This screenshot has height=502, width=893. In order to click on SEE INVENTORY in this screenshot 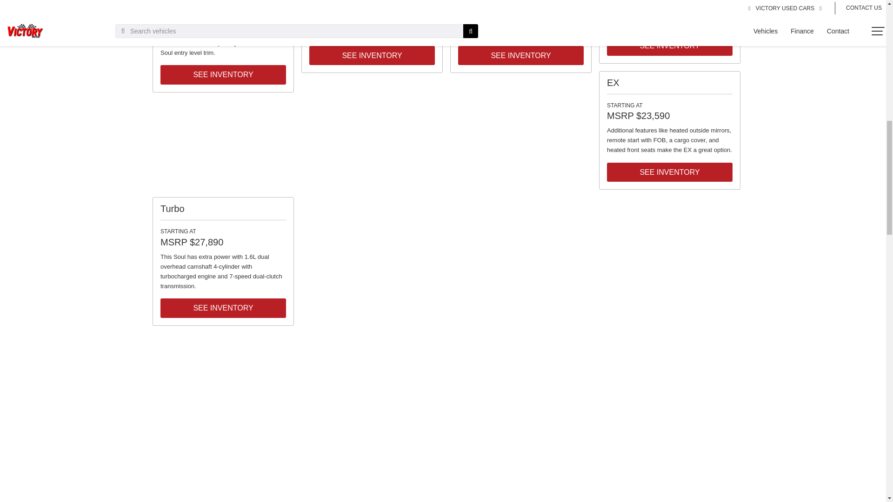, I will do `click(372, 56)`.